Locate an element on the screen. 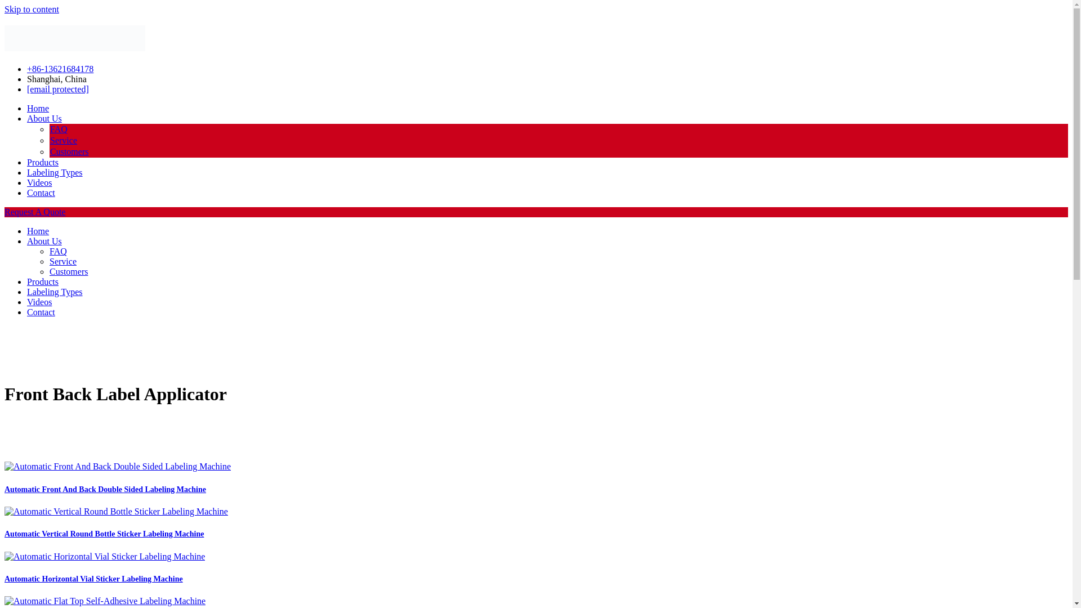  Automatic Front And Back Double Sided Labeling Machine is located at coordinates (105, 489).